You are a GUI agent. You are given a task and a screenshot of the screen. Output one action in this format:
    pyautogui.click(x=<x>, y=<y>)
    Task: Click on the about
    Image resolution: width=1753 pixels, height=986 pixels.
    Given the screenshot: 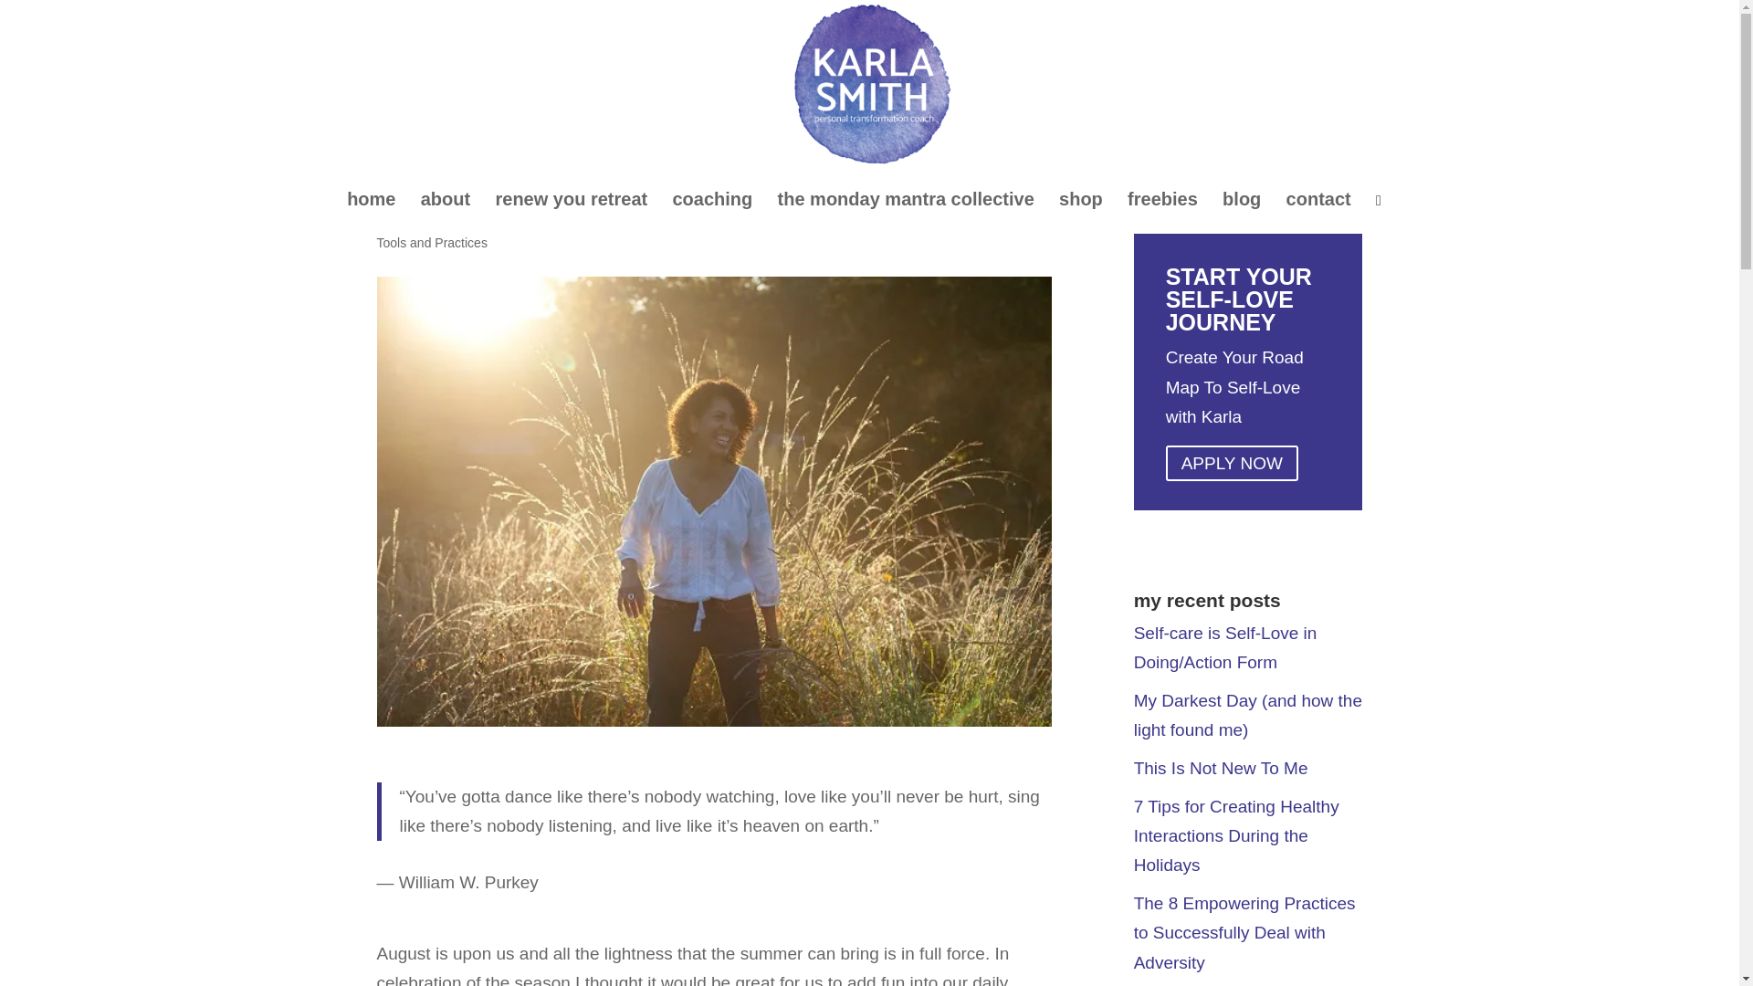 What is the action you would take?
    pyautogui.click(x=445, y=201)
    